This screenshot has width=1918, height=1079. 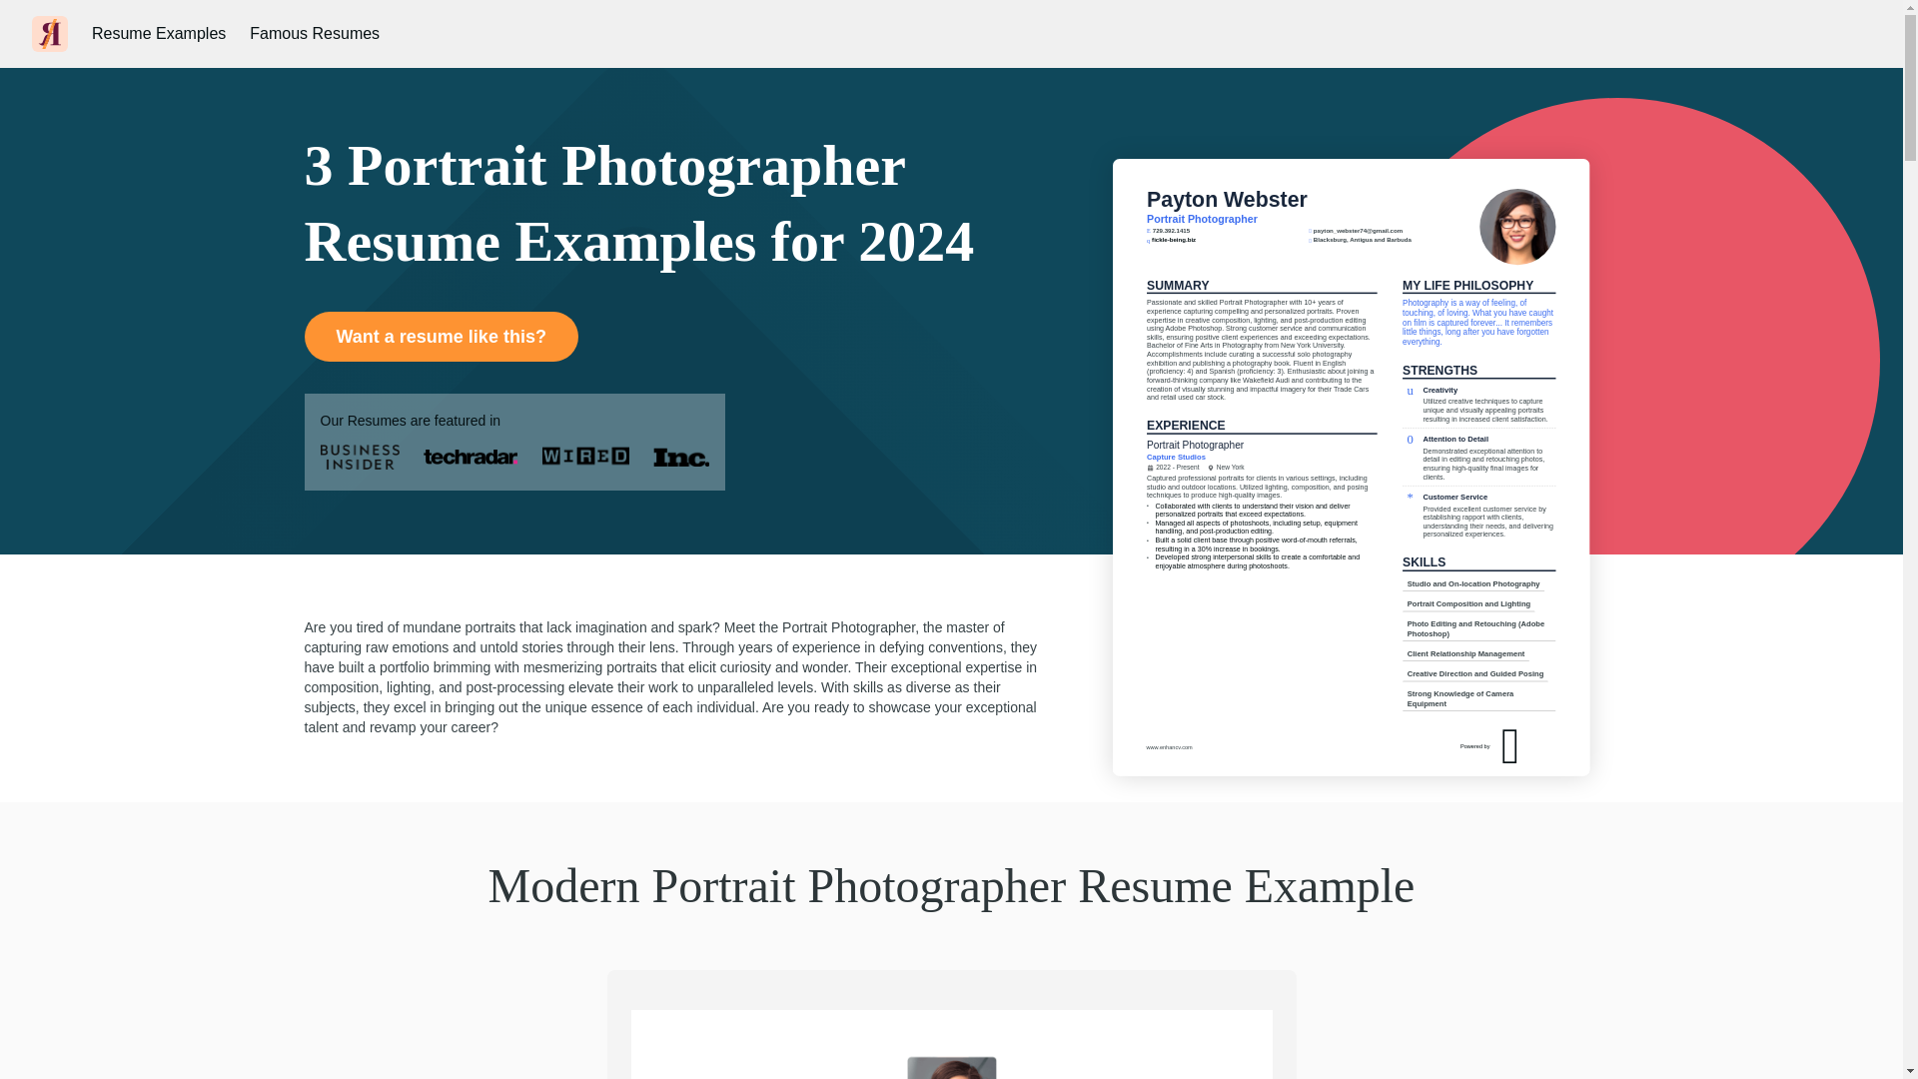 What do you see at coordinates (440, 336) in the screenshot?
I see `Want a resume like this?` at bounding box center [440, 336].